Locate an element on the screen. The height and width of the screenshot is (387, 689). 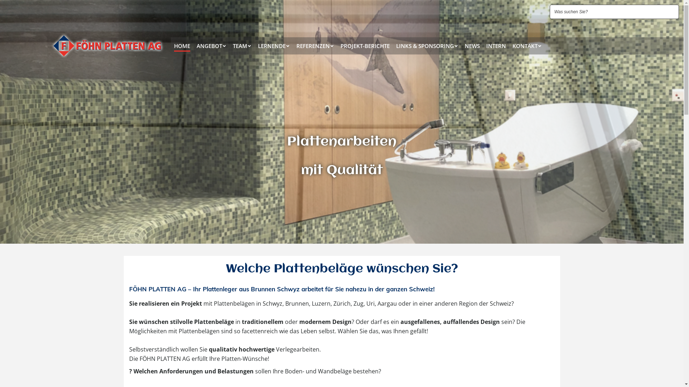
HOME is located at coordinates (182, 46).